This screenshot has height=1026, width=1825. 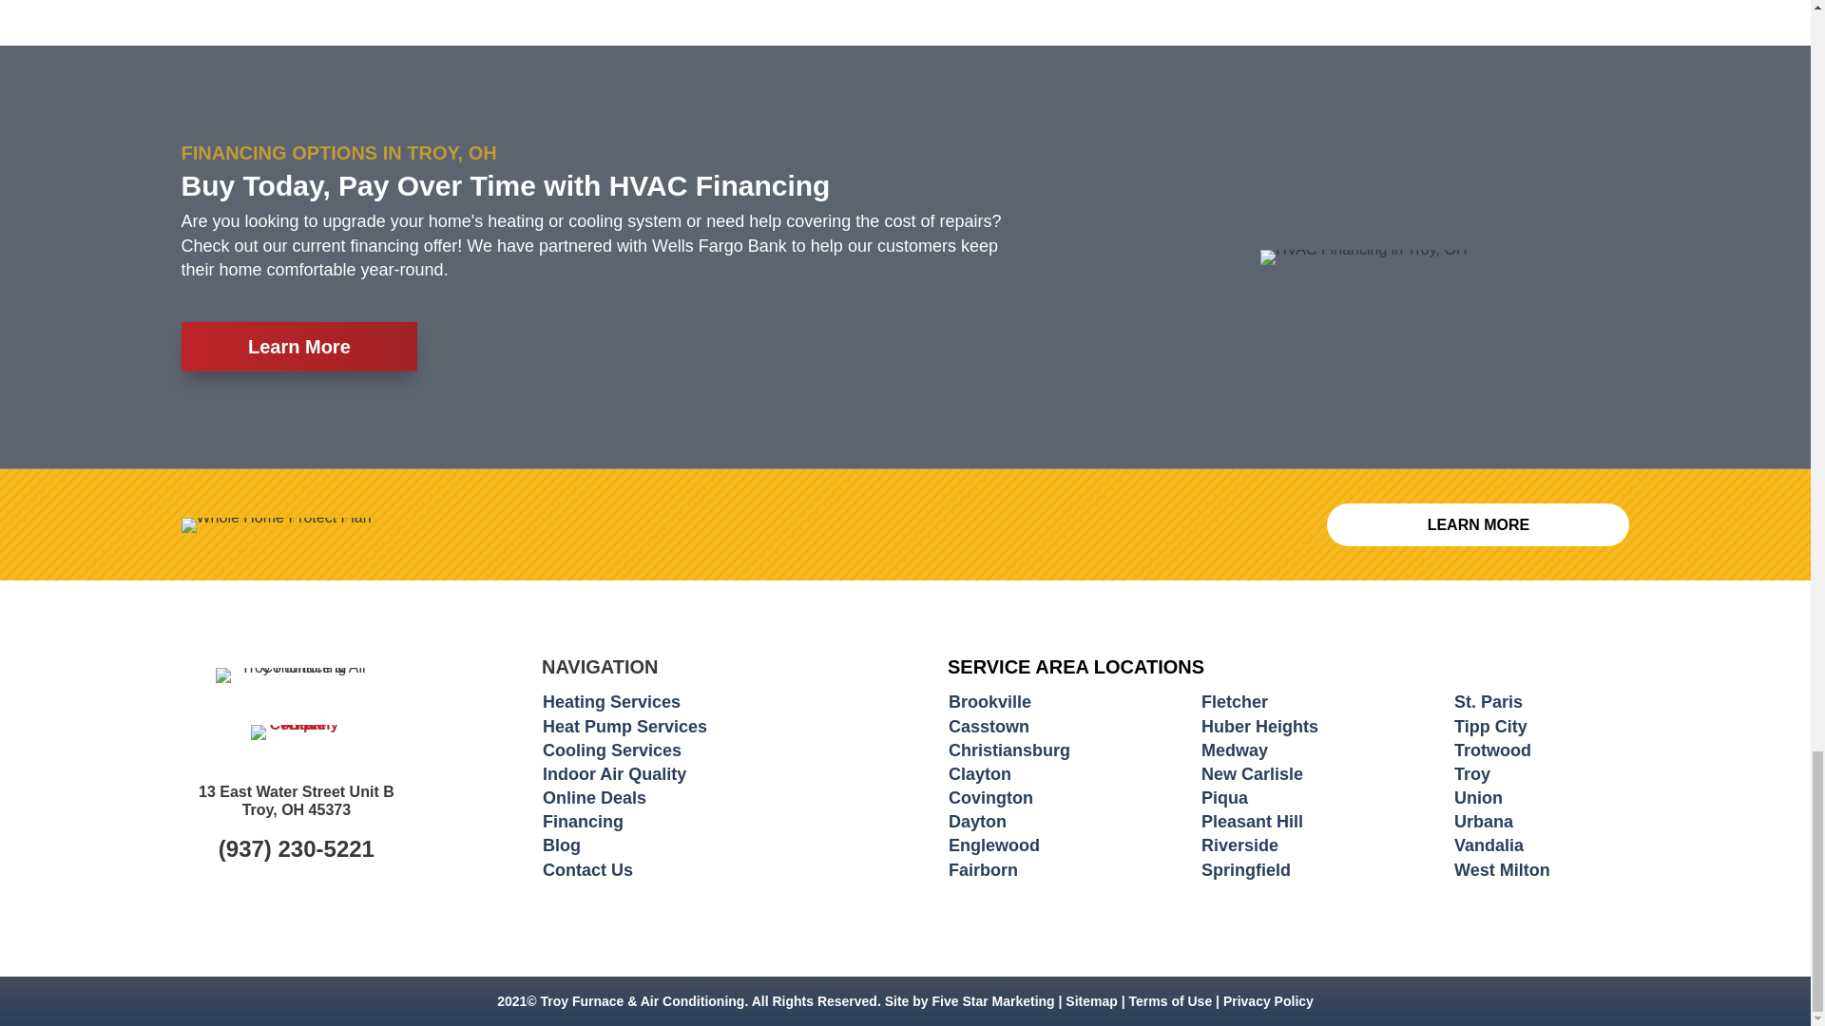 I want to click on A Five Star Company, so click(x=297, y=731).